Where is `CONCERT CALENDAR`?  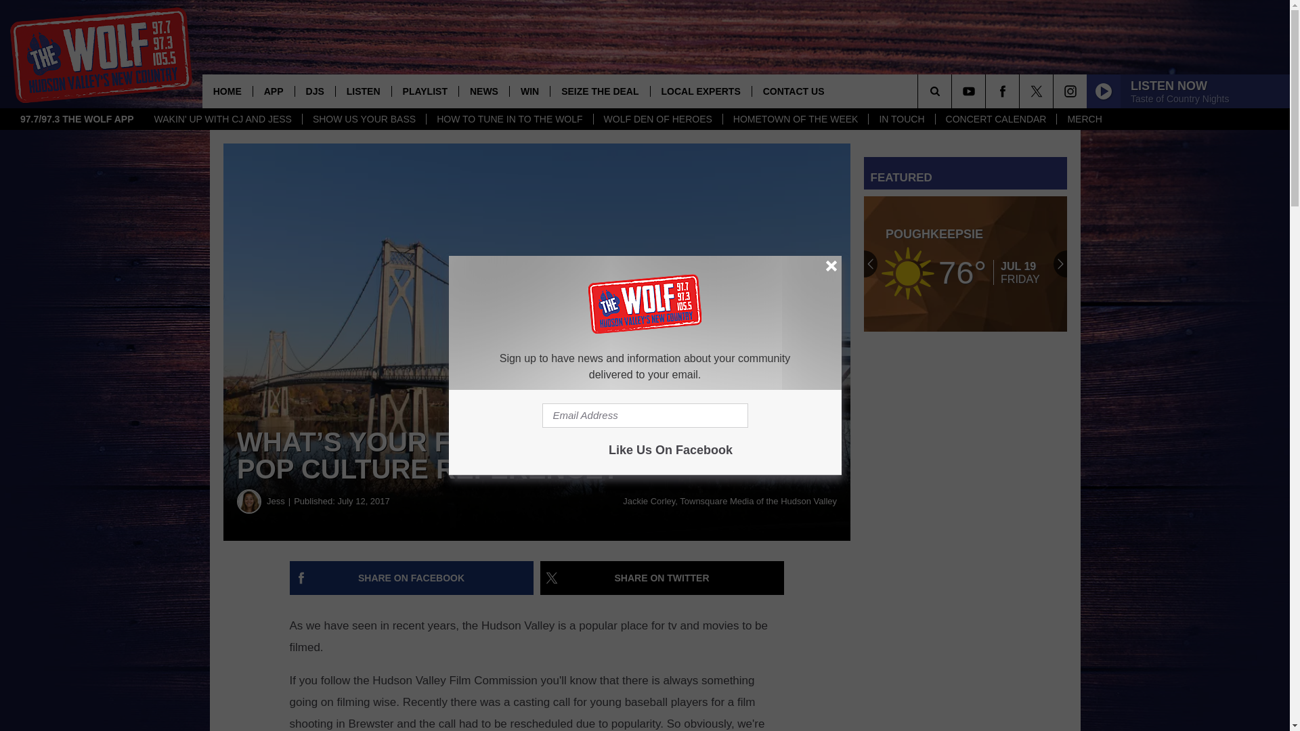 CONCERT CALENDAR is located at coordinates (995, 119).